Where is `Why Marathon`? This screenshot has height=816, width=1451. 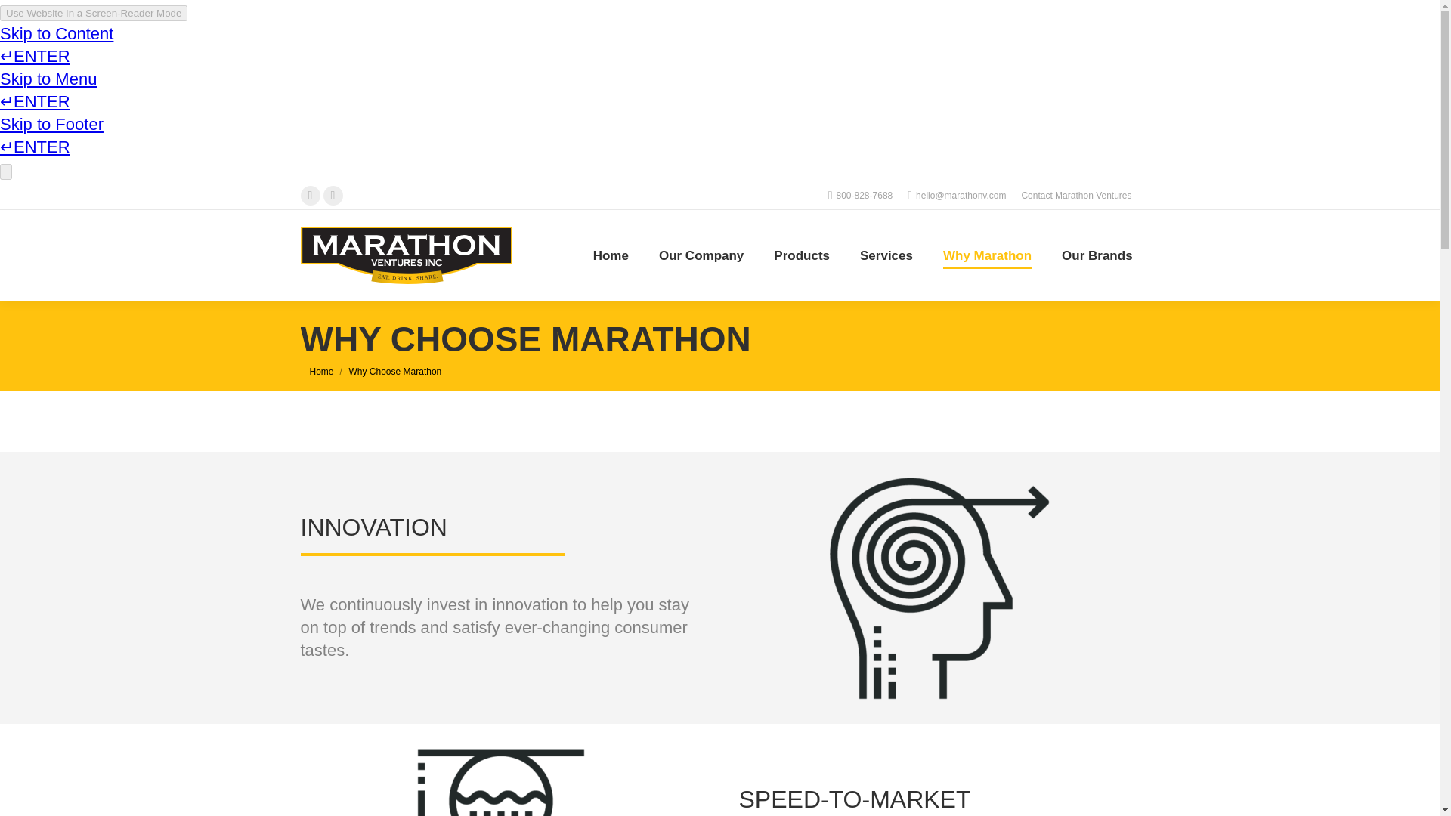
Why Marathon is located at coordinates (987, 255).